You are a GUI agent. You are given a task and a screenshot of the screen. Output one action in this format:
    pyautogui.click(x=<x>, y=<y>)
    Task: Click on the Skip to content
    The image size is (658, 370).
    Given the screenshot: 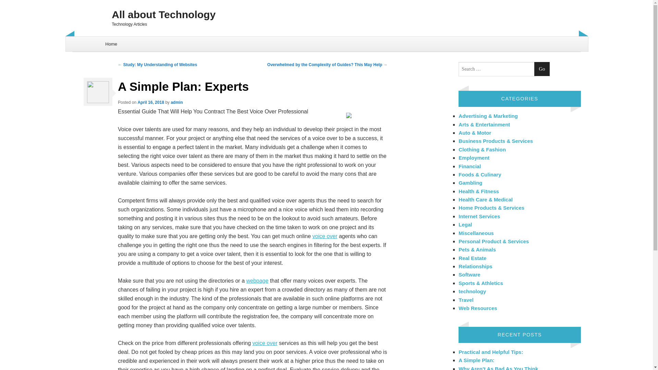 What is the action you would take?
    pyautogui.click(x=83, y=40)
    